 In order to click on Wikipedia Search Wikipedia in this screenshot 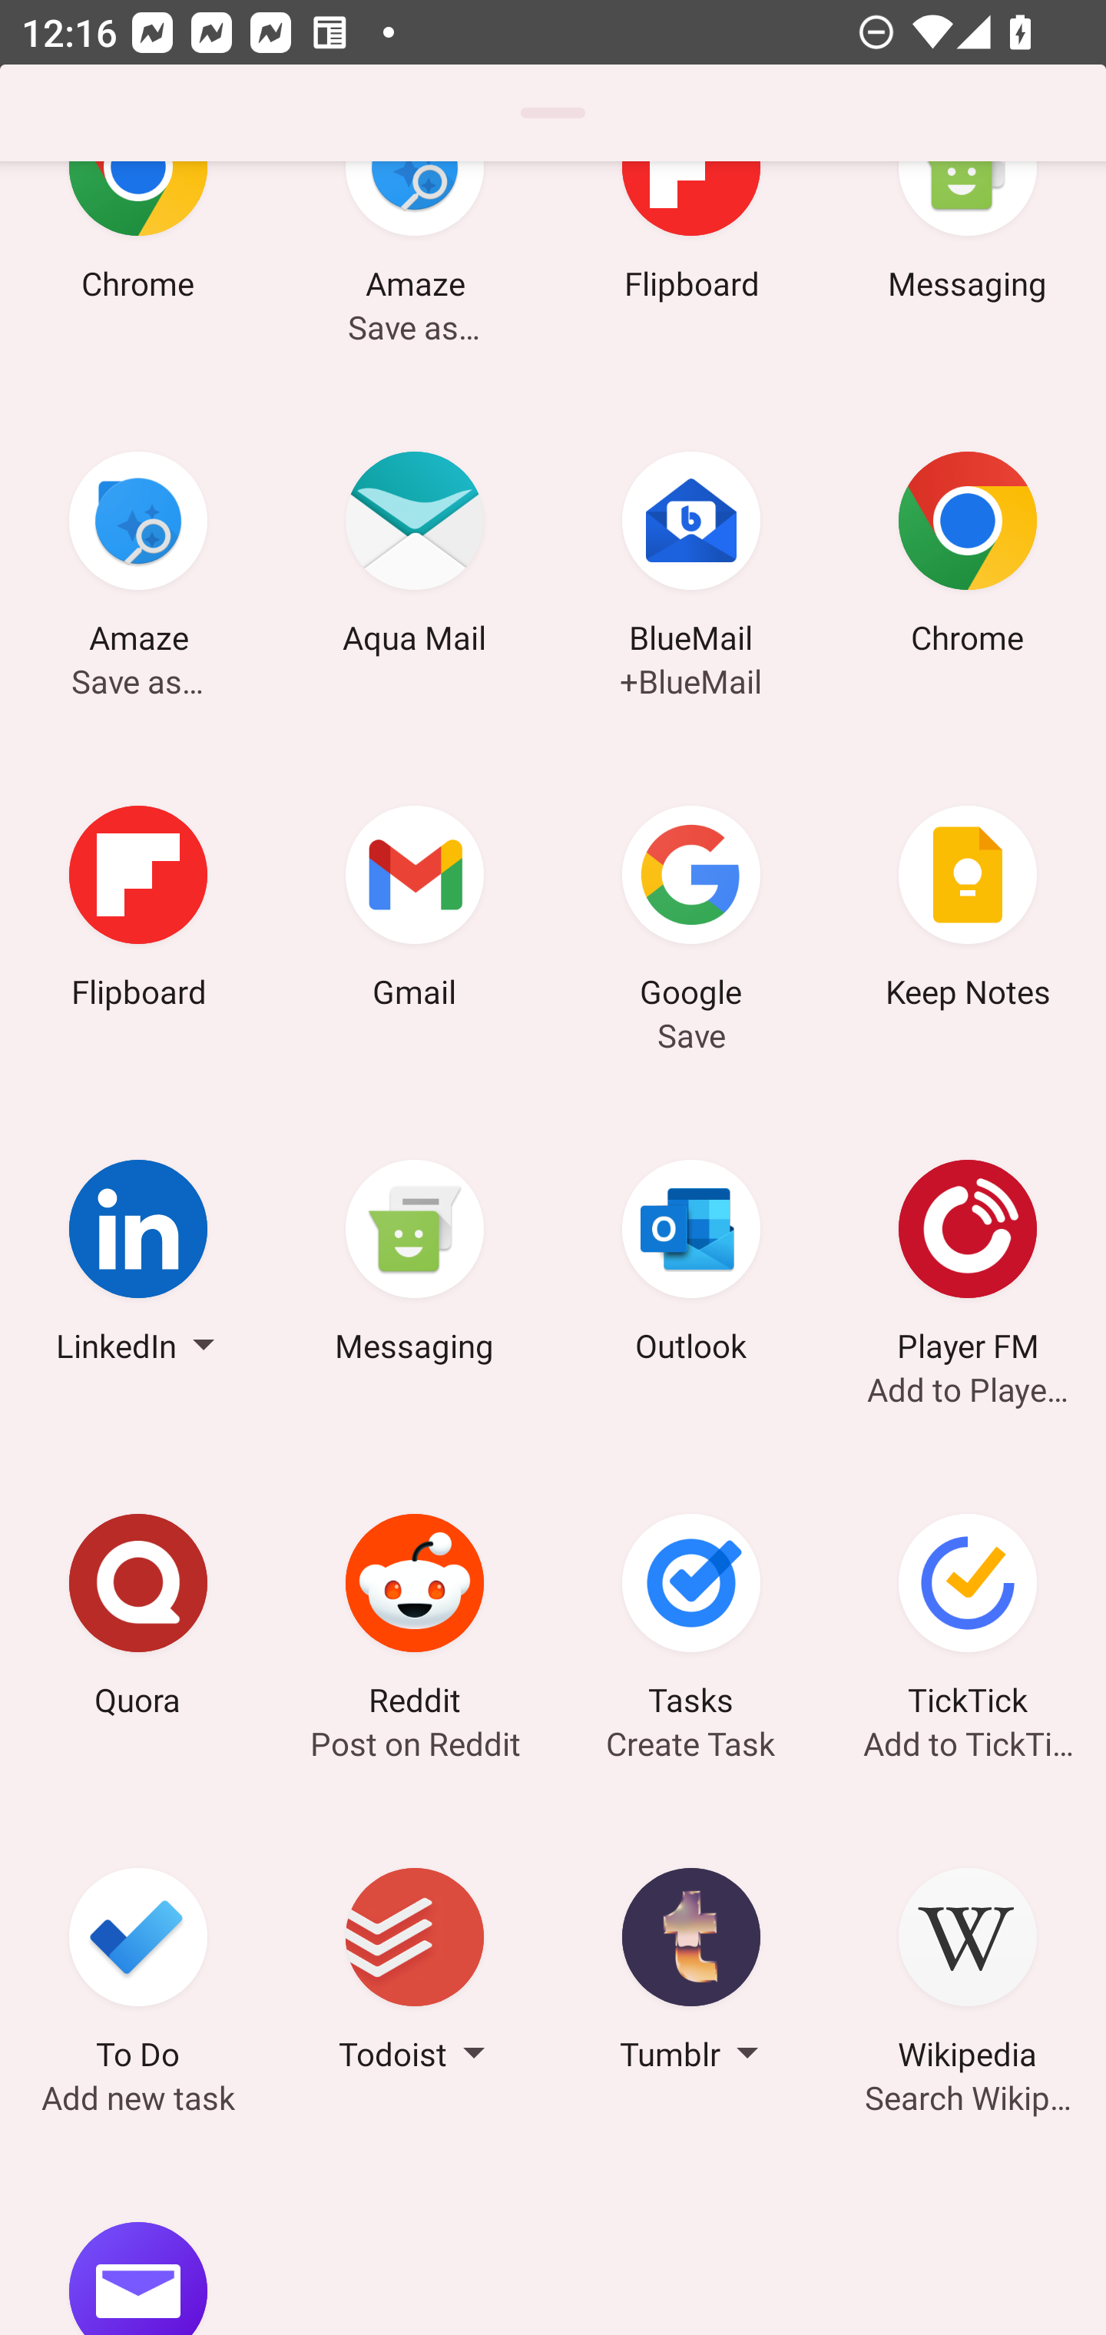, I will do `click(968, 1974)`.